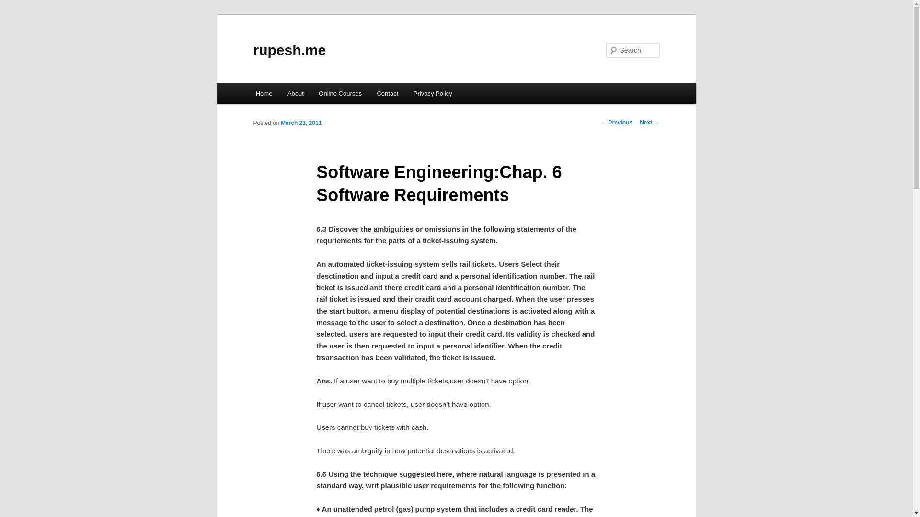  Describe the element at coordinates (289, 50) in the screenshot. I see `rupesh.me` at that location.